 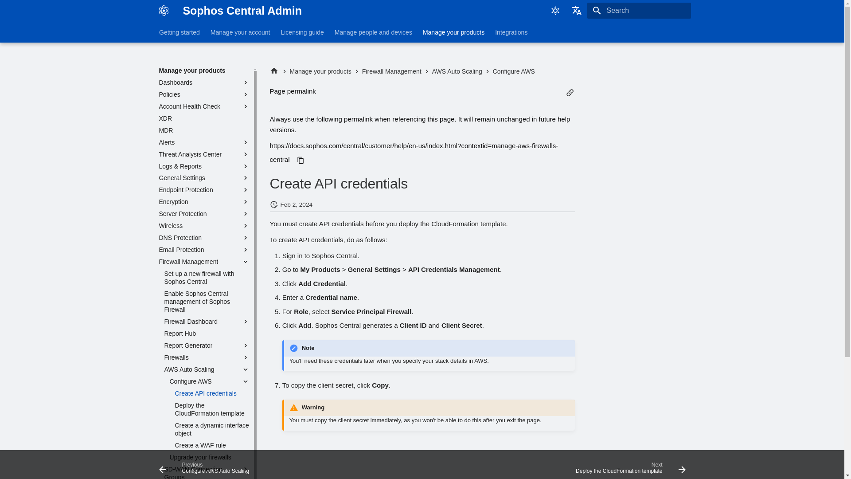 I want to click on Manage people and devices, so click(x=373, y=32).